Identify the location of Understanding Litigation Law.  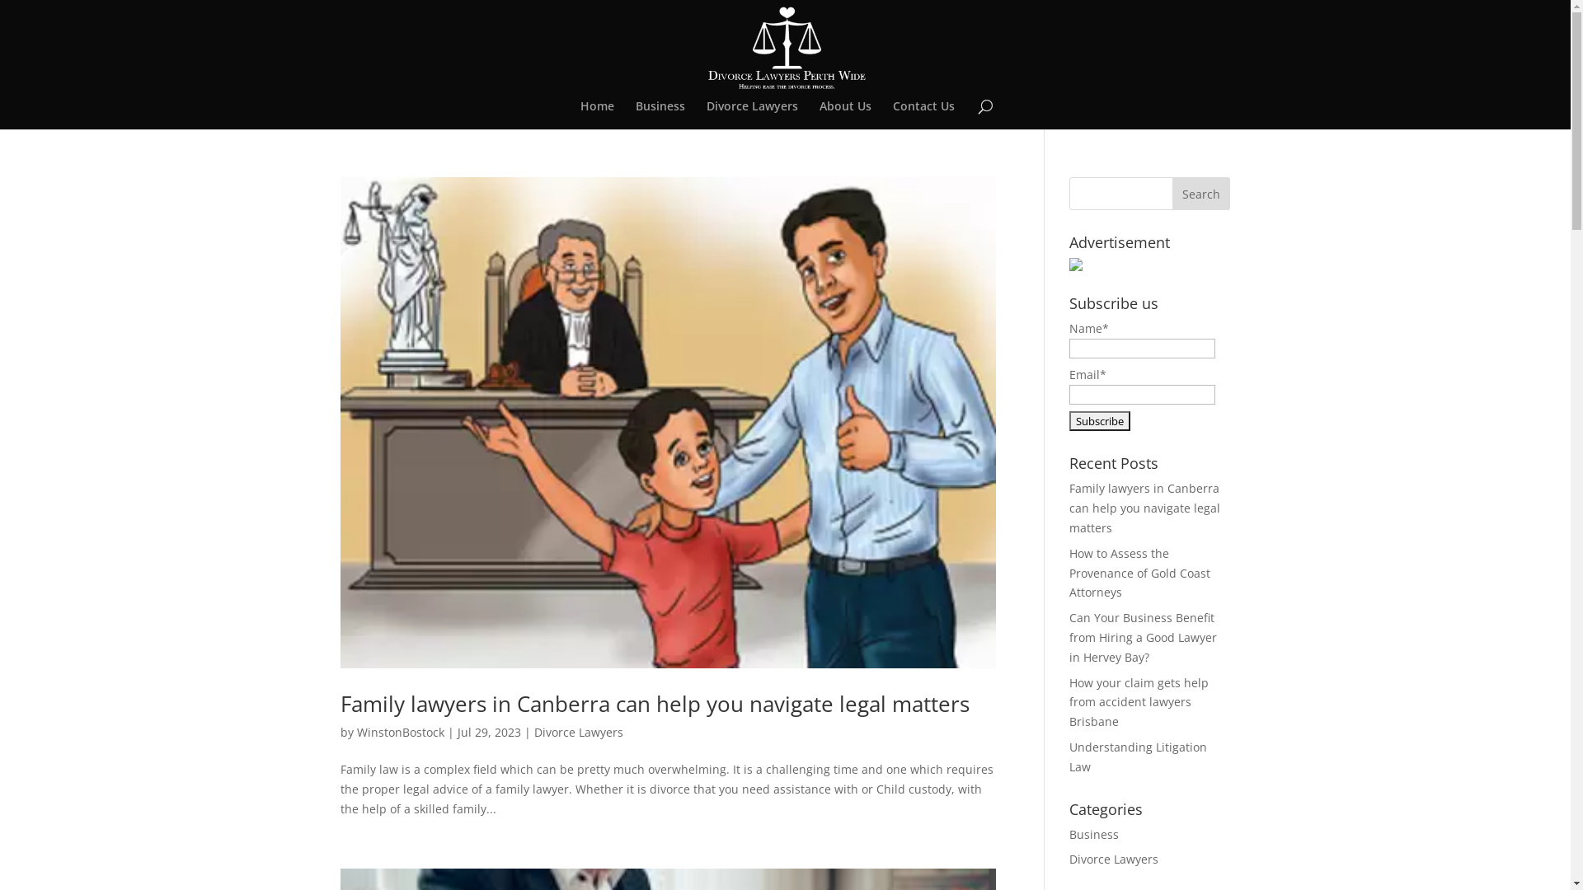
(1138, 756).